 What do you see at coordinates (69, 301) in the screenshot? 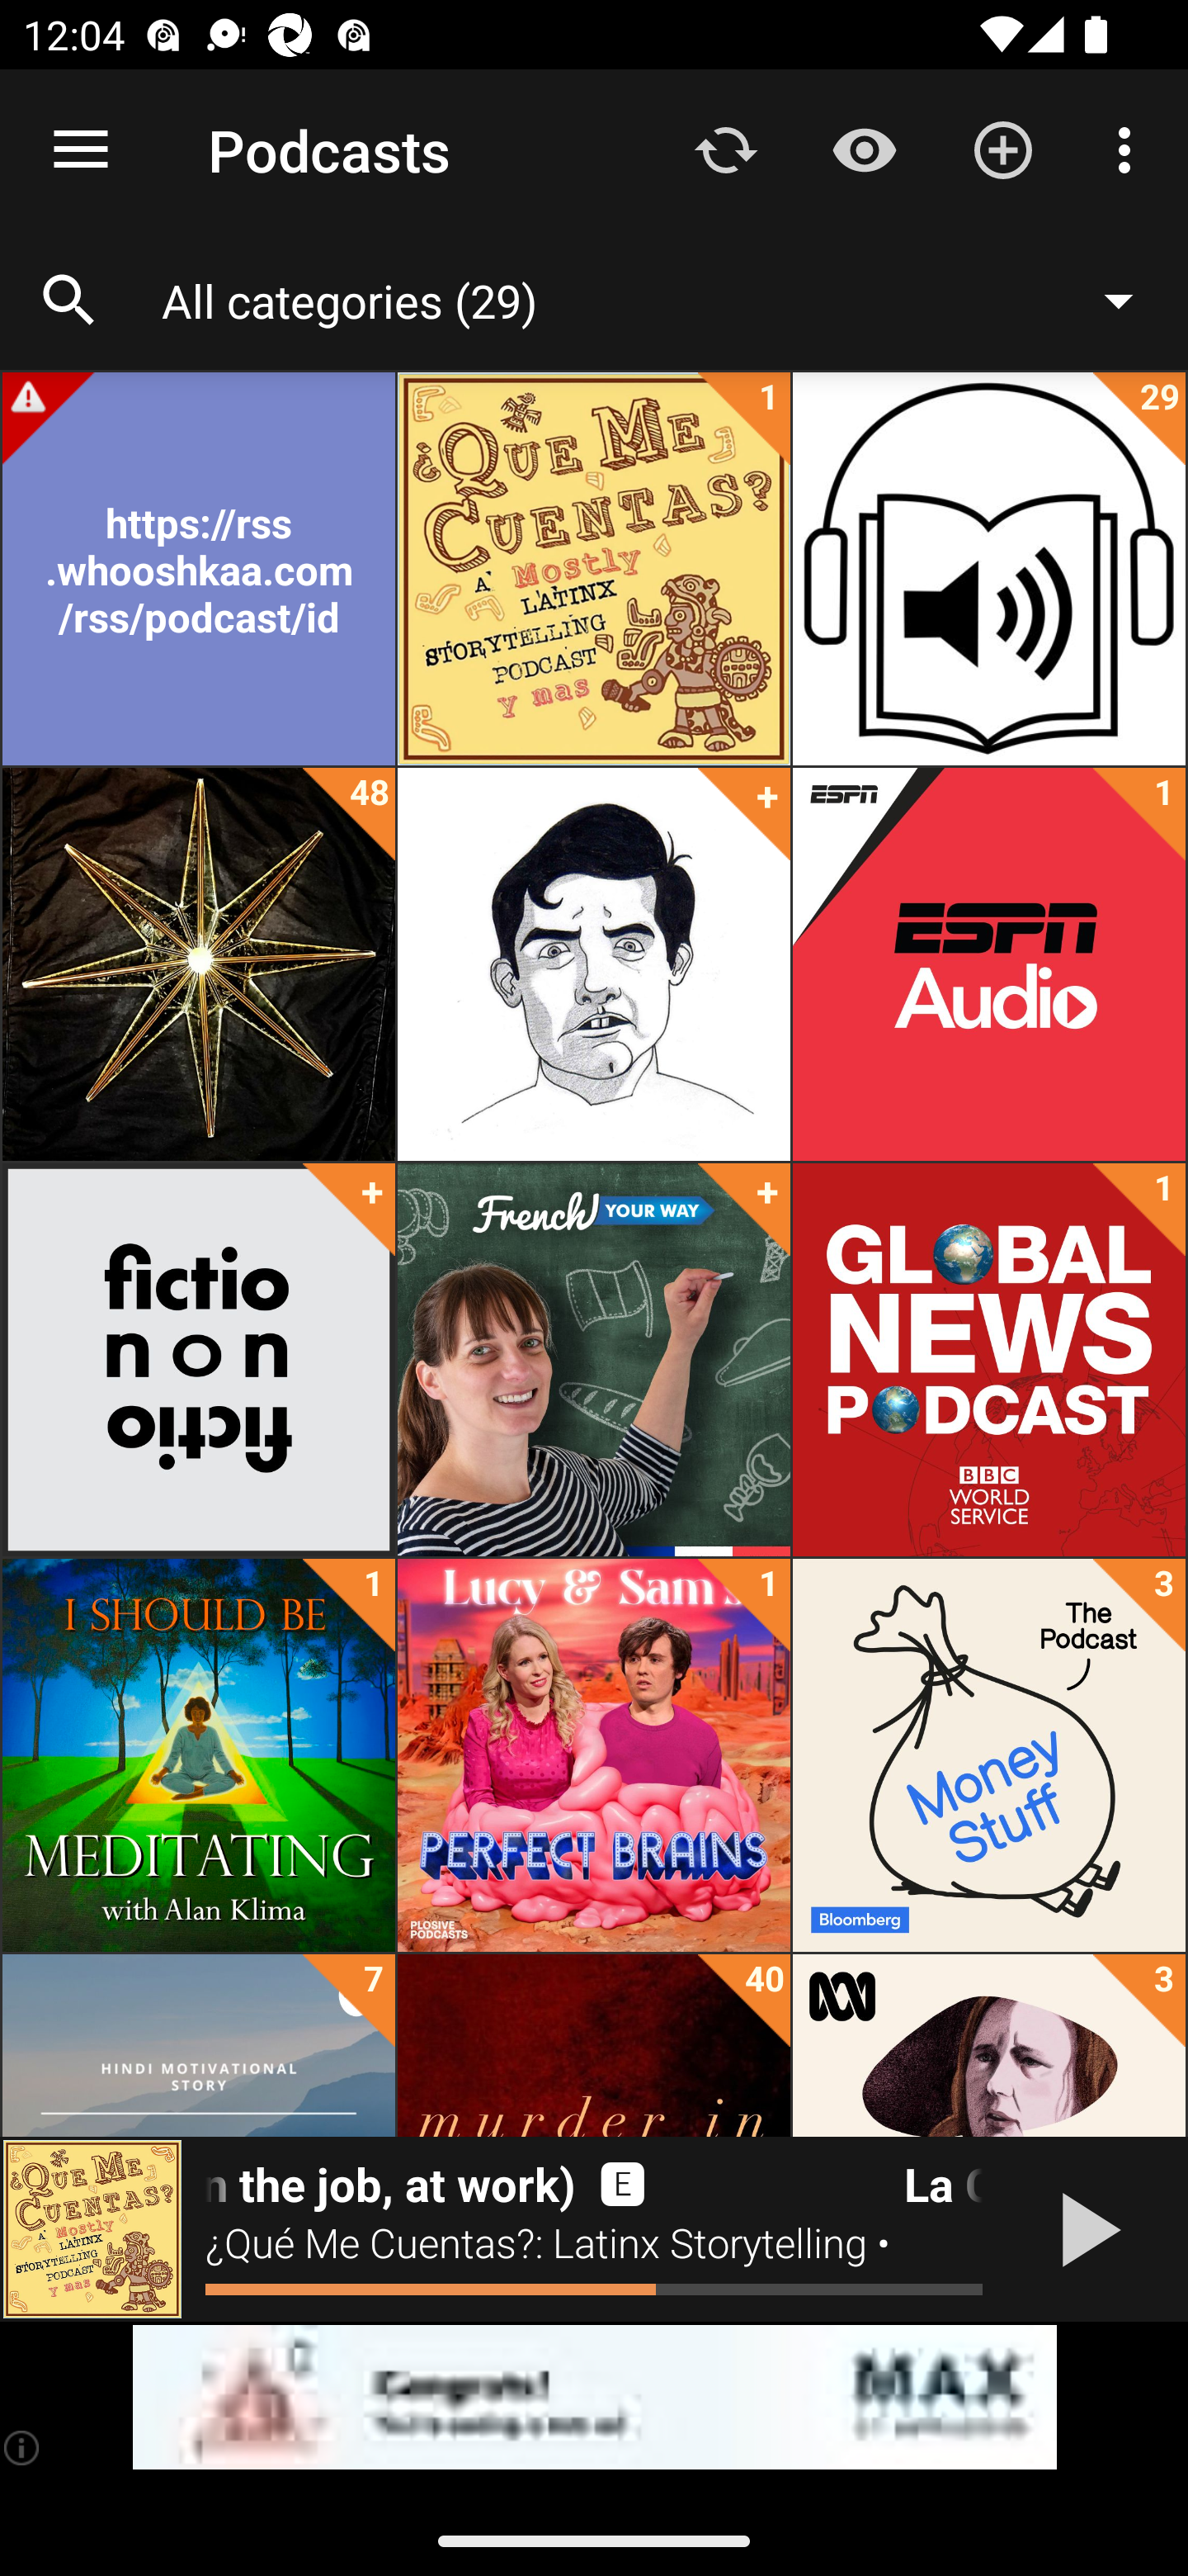
I see `Search` at bounding box center [69, 301].